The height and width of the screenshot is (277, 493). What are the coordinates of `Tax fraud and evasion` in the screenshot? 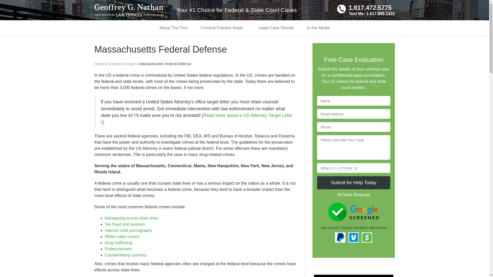 It's located at (125, 224).